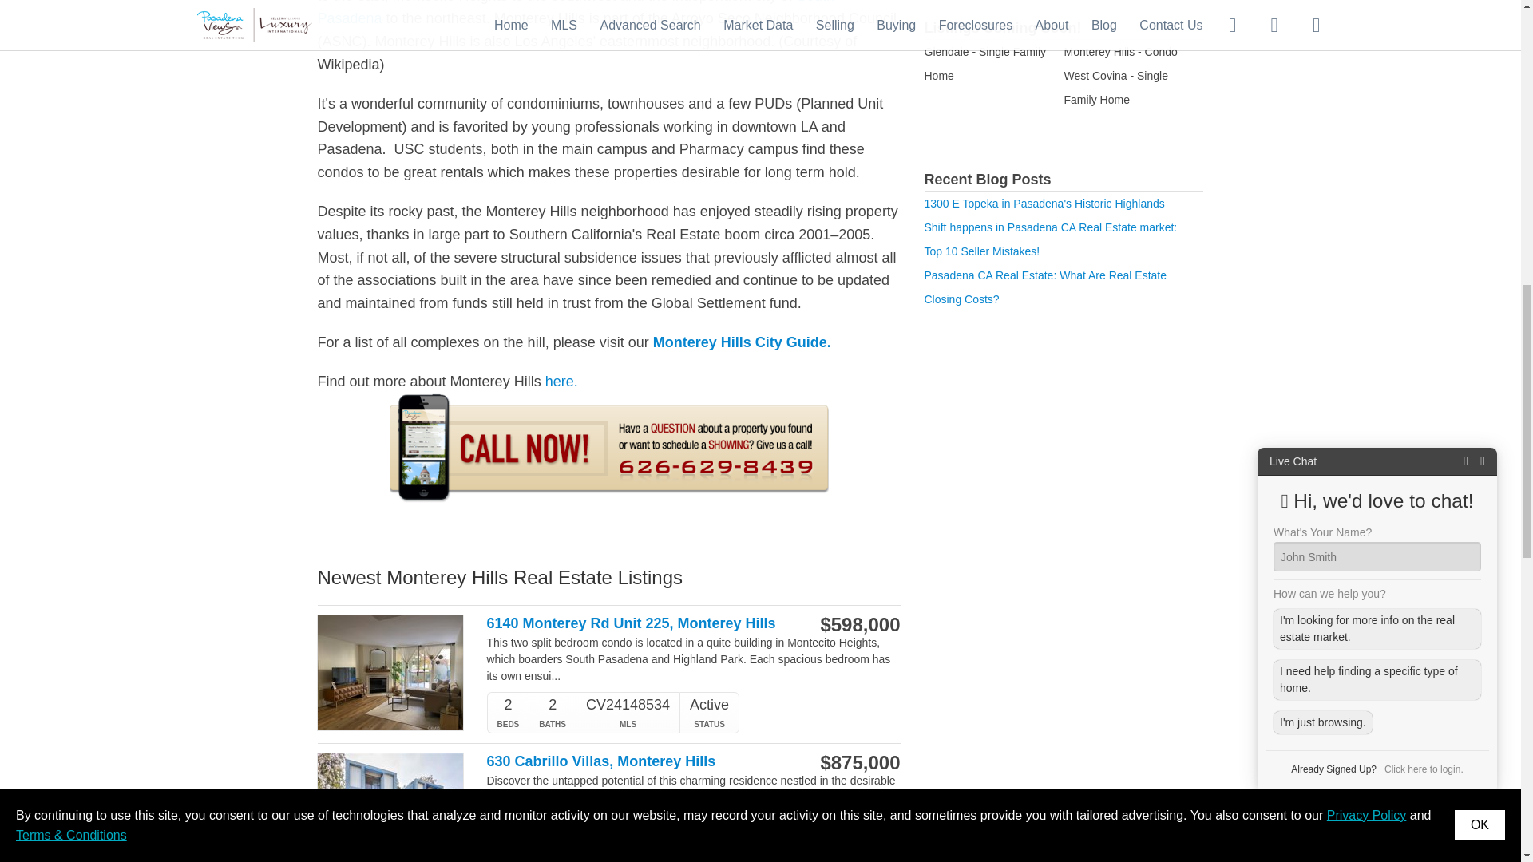 The height and width of the screenshot is (862, 1533). What do you see at coordinates (561, 382) in the screenshot?
I see `here.` at bounding box center [561, 382].